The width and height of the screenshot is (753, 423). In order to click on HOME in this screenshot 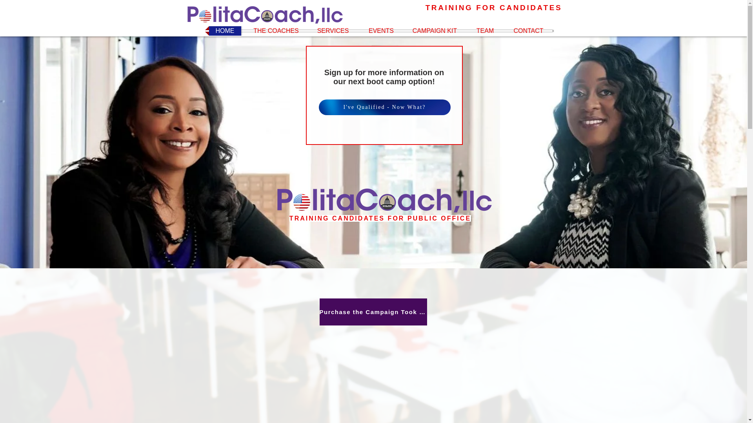, I will do `click(225, 31)`.